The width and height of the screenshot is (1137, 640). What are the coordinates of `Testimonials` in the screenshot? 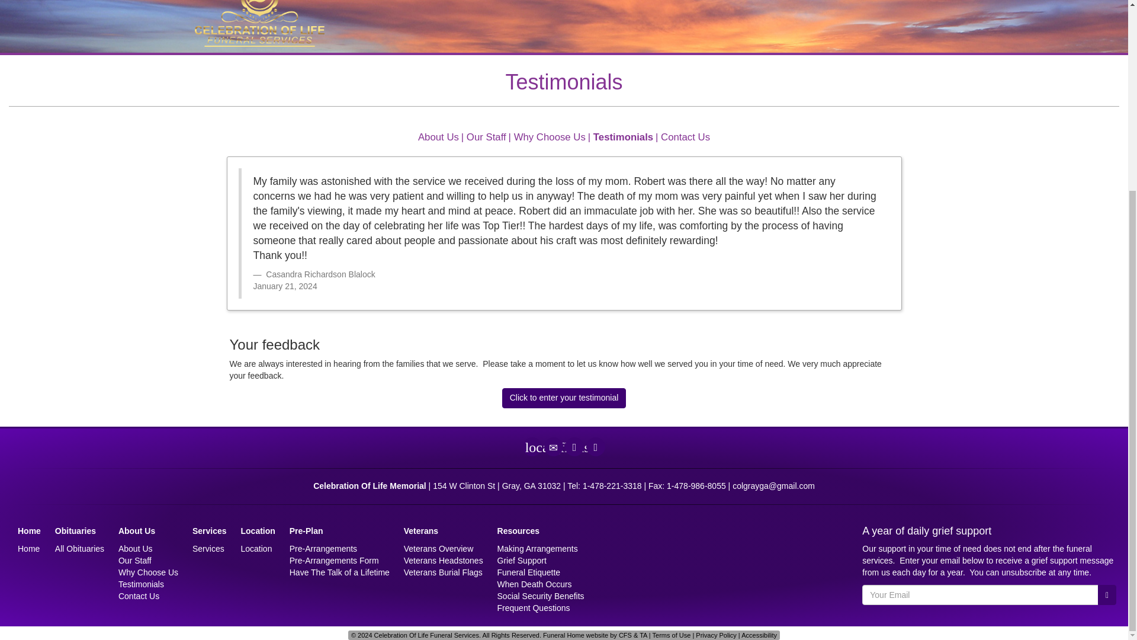 It's located at (623, 137).